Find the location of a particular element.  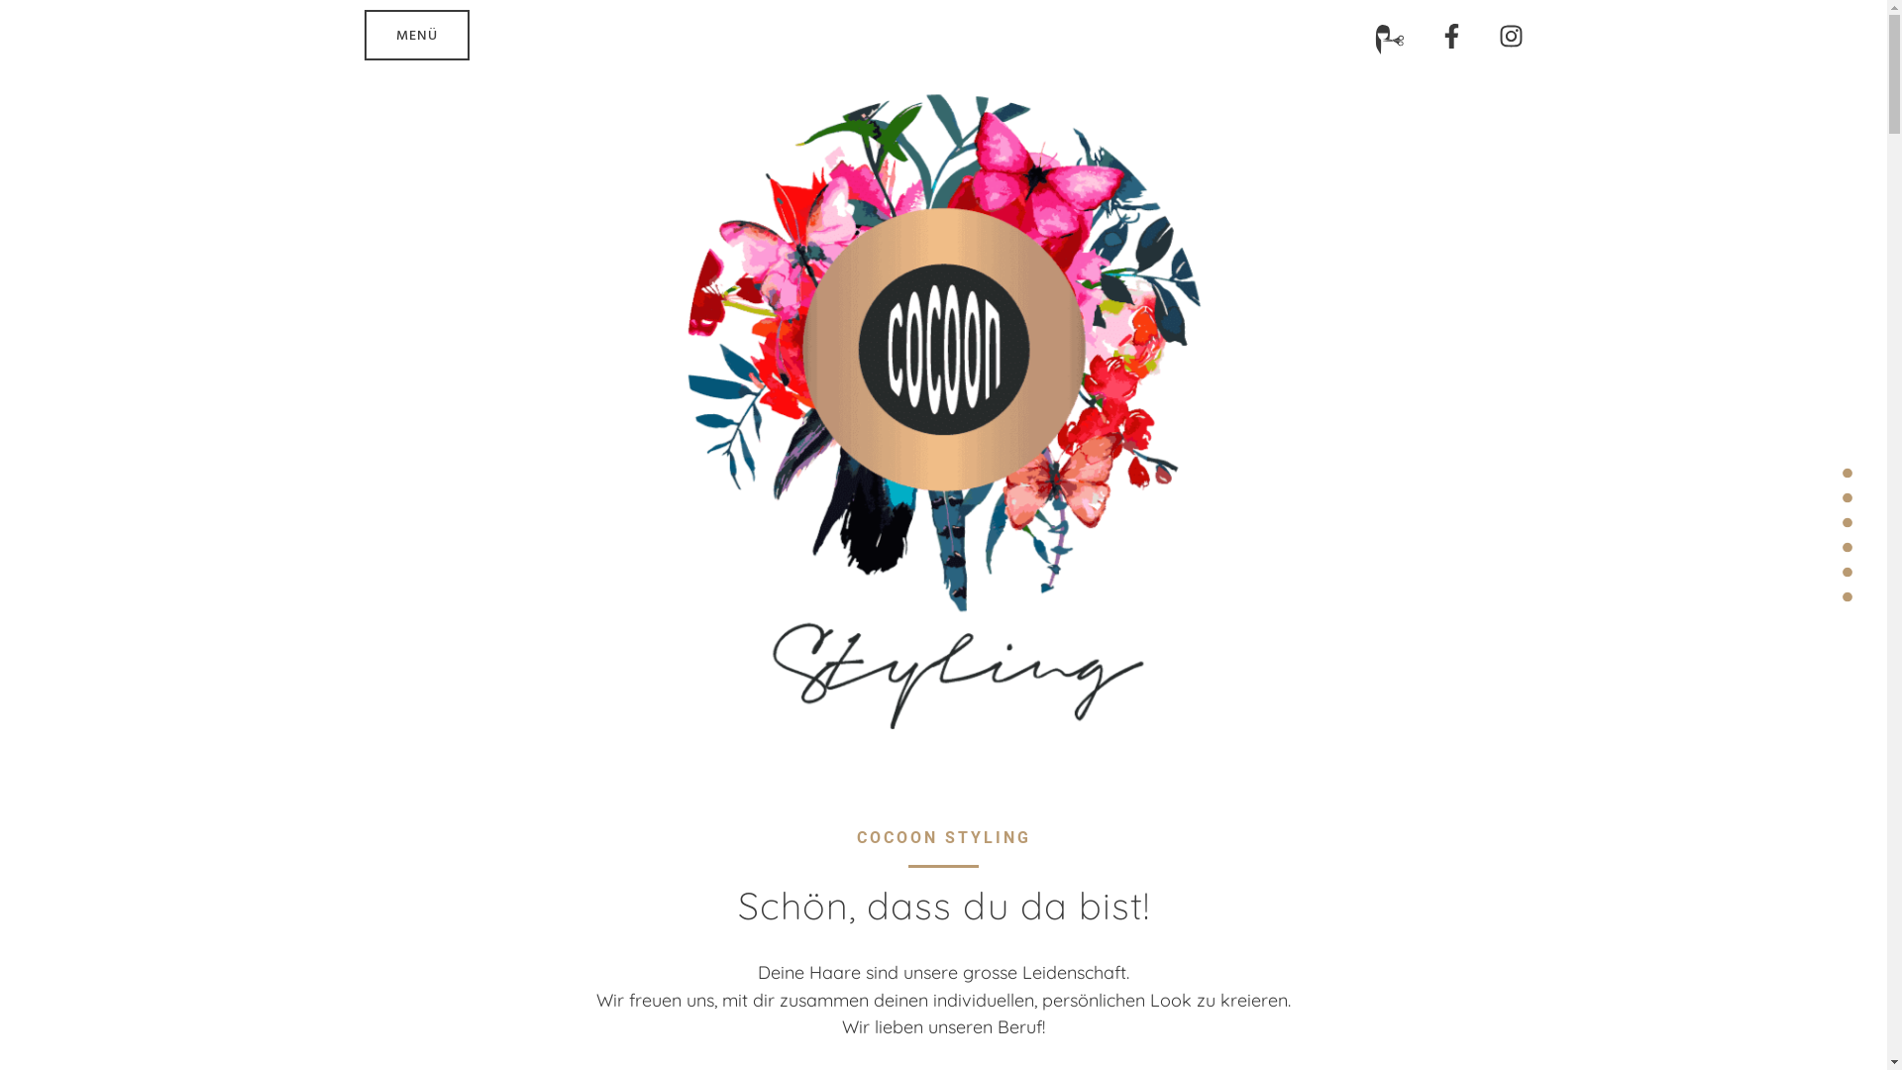

Instagram is located at coordinates (1510, 36).